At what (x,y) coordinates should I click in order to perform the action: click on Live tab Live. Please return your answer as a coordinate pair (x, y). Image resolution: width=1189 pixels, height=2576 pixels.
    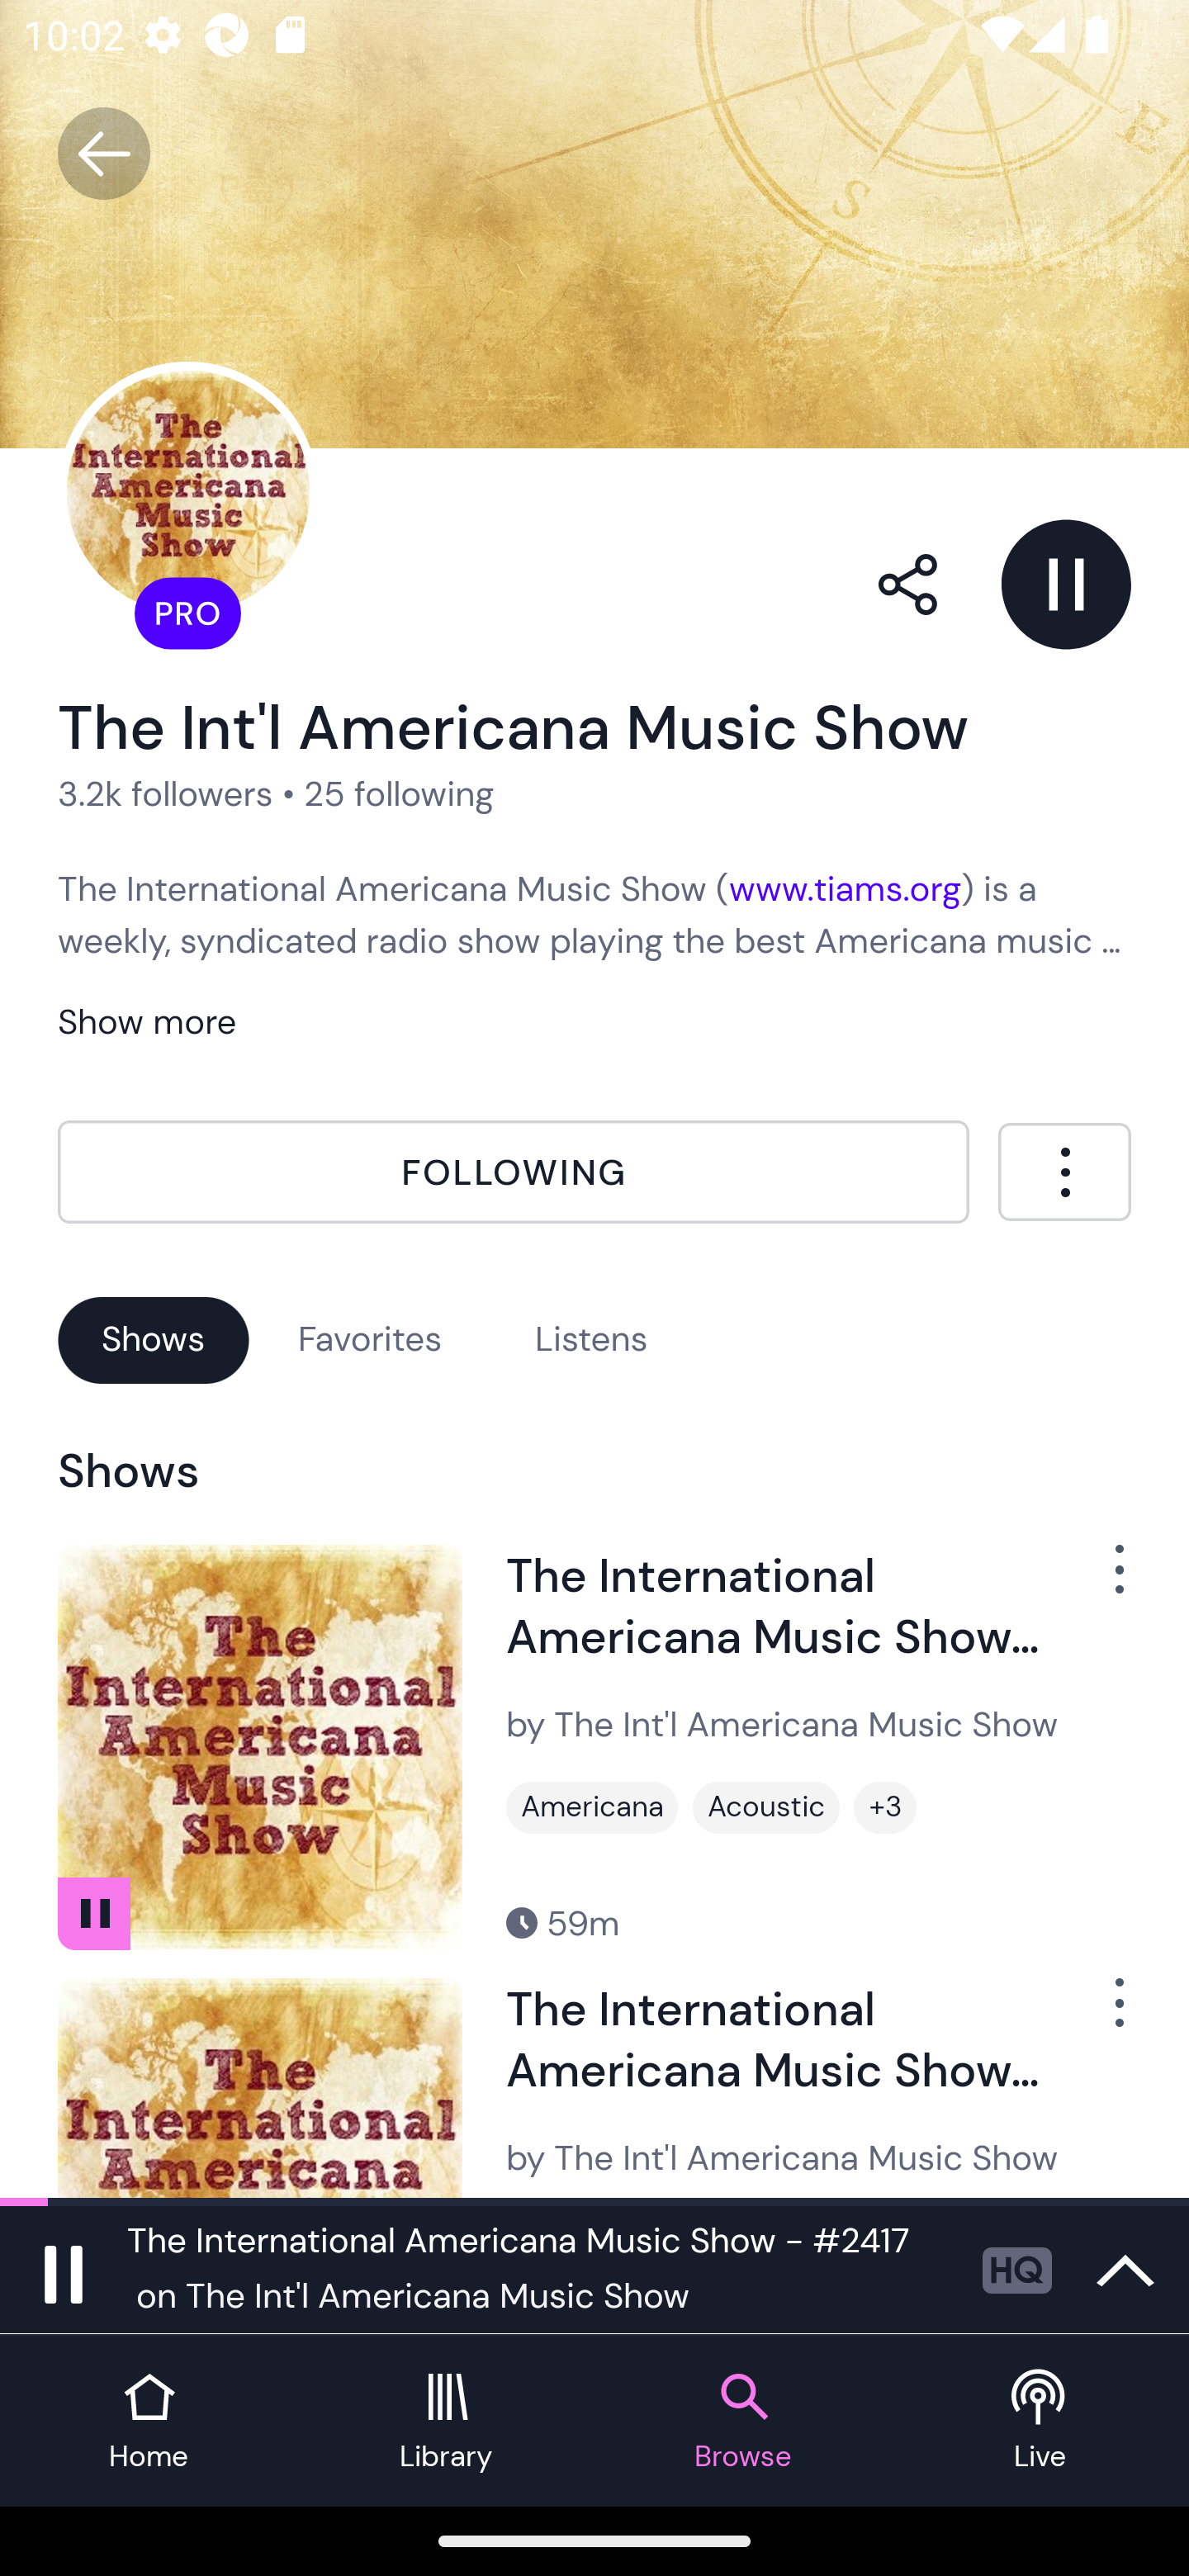
    Looking at the image, I should click on (1040, 2421).